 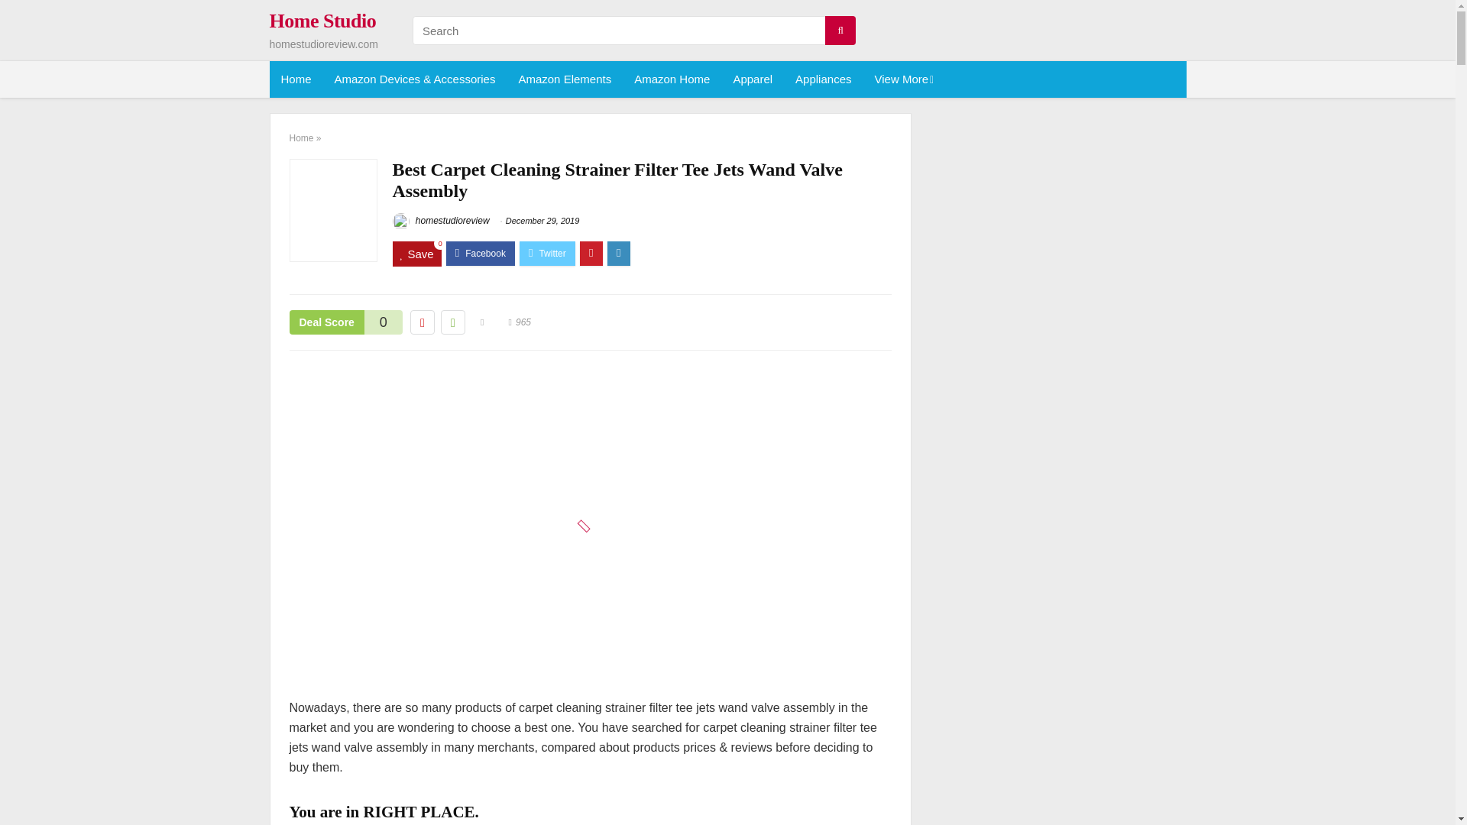 What do you see at coordinates (752, 79) in the screenshot?
I see `Apparel` at bounding box center [752, 79].